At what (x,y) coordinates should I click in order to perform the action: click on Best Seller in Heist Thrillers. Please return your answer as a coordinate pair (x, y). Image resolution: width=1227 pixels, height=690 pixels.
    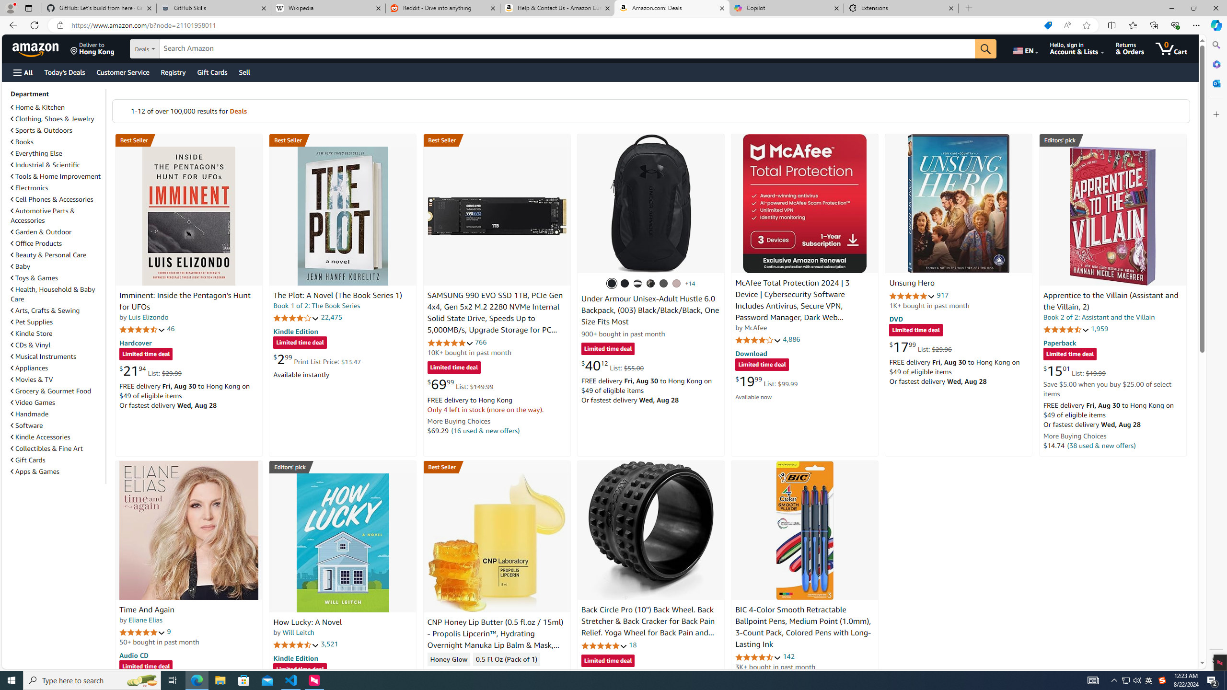
    Looking at the image, I should click on (343, 140).